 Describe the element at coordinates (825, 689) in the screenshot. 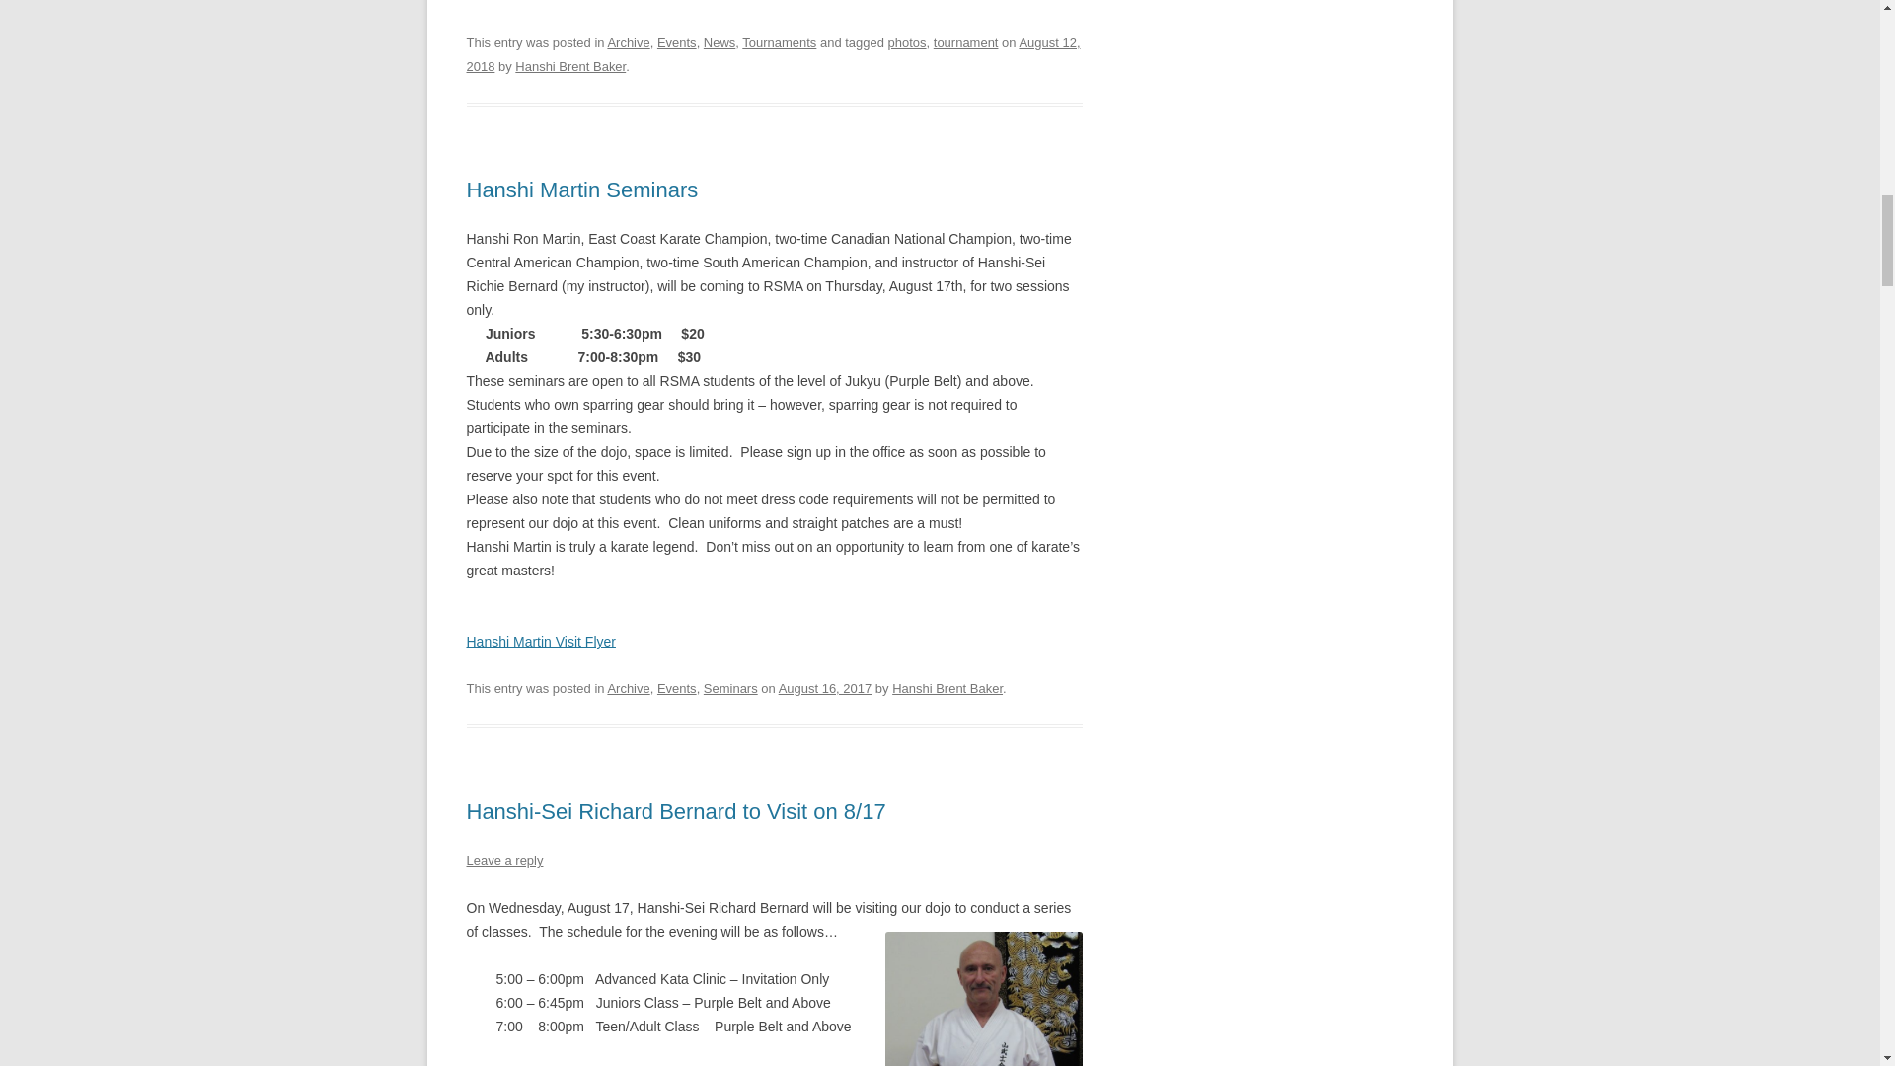

I see `10:38 am` at that location.